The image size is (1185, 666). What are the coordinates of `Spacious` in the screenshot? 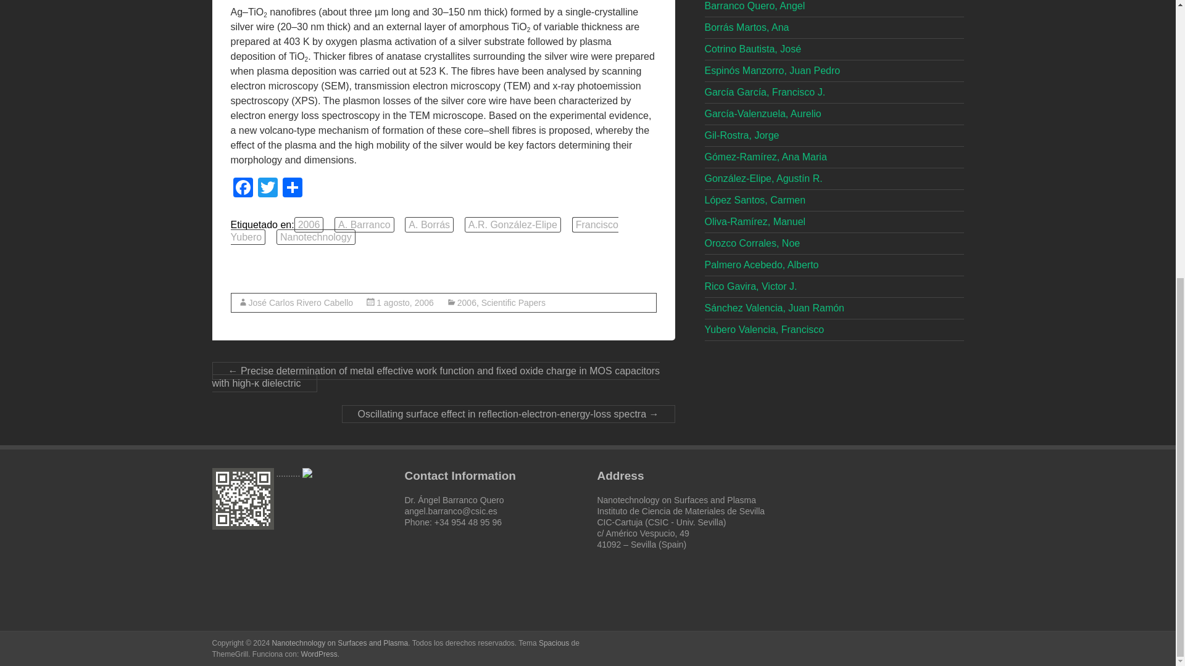 It's located at (554, 643).